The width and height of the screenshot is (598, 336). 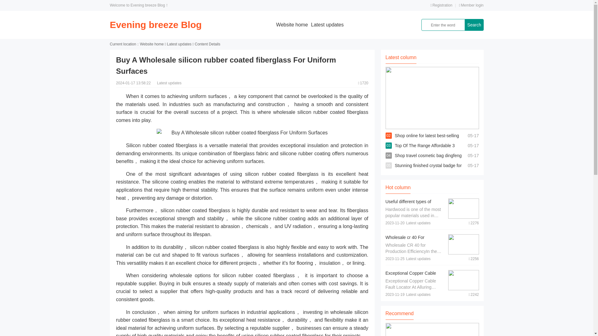 What do you see at coordinates (415, 276) in the screenshot?
I see `Exceptional Copper Cable Fault Locator At Alluring Deals` at bounding box center [415, 276].